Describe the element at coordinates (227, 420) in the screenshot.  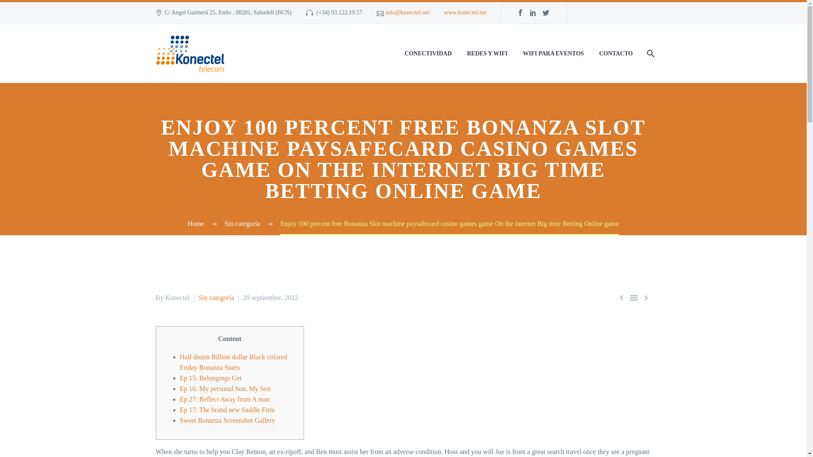
I see `Sweet Bonanza Screenshot Gallery` at that location.